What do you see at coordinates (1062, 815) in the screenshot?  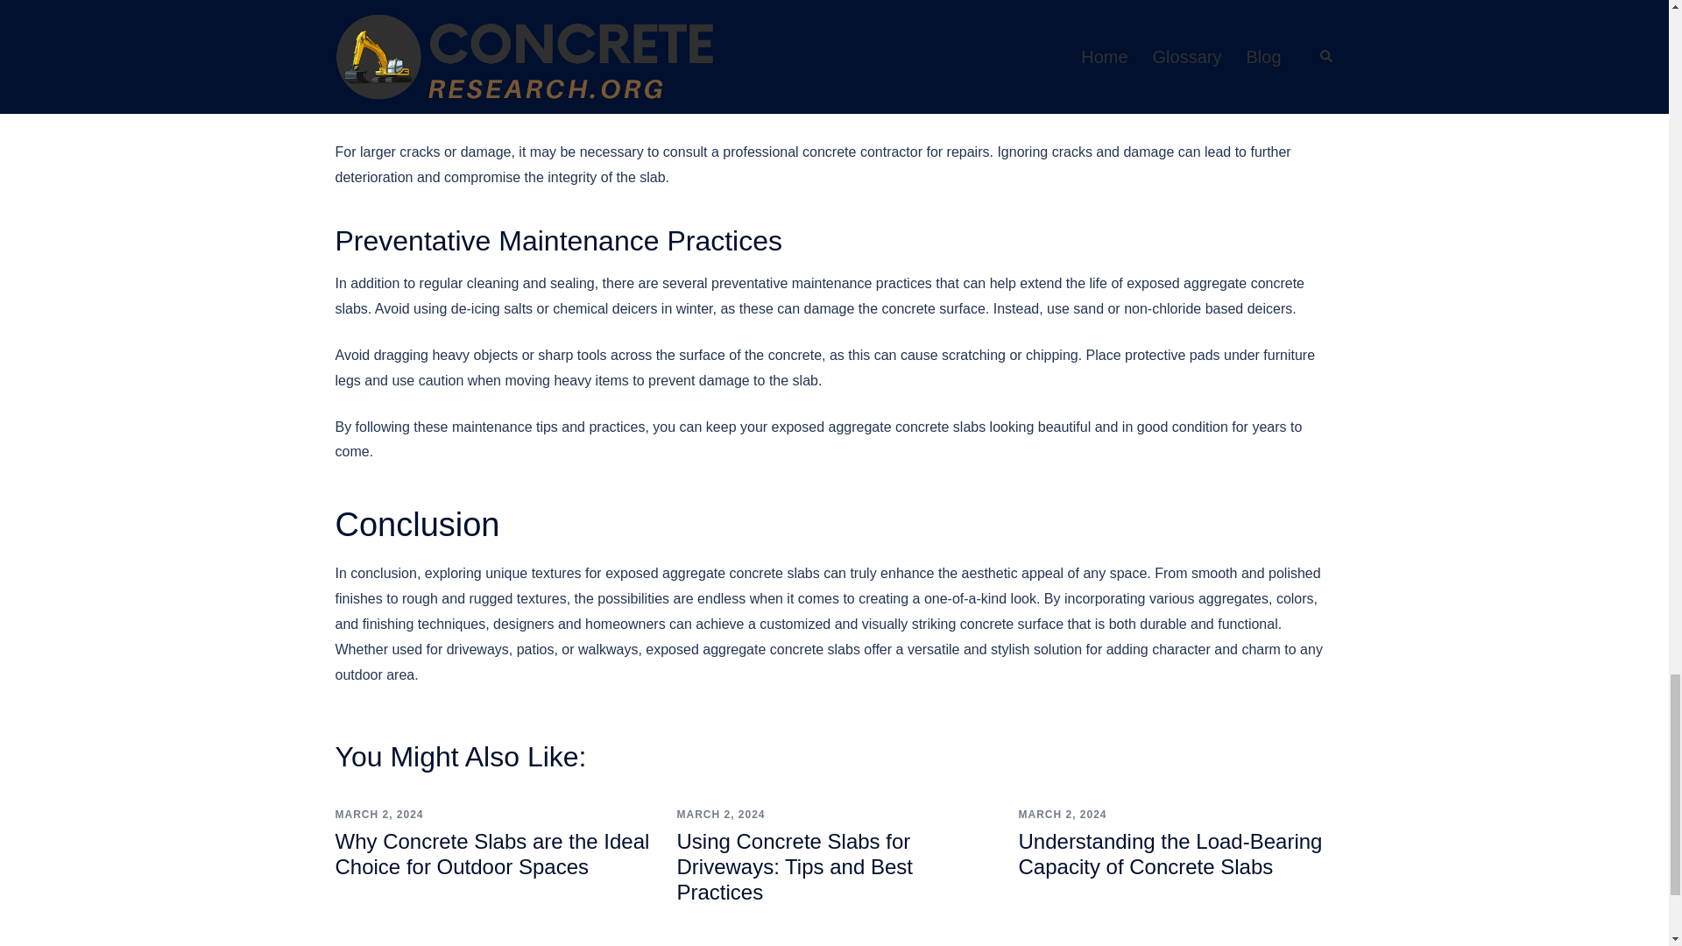 I see `MARCH 2, 2024` at bounding box center [1062, 815].